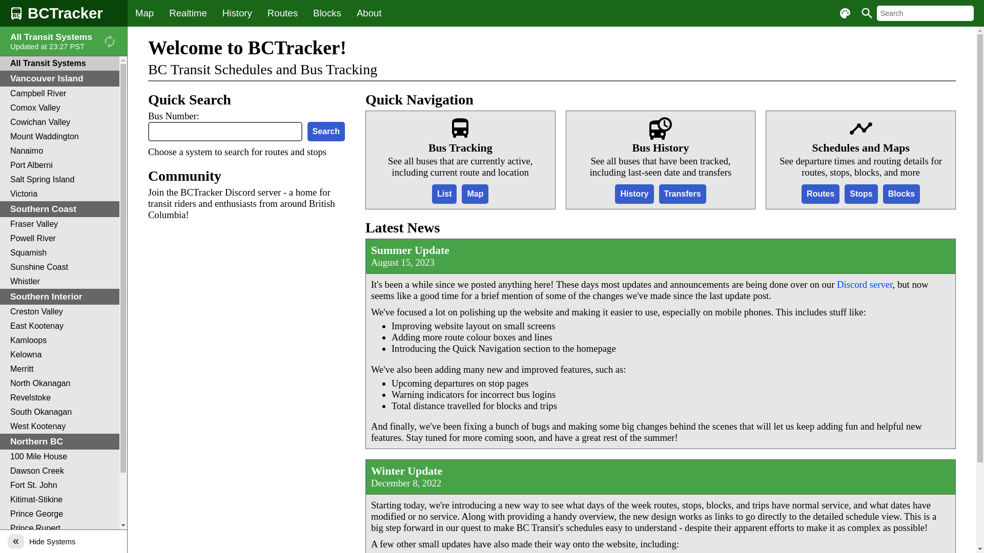 This screenshot has width=984, height=553. Describe the element at coordinates (444, 194) in the screenshot. I see `List` at that location.